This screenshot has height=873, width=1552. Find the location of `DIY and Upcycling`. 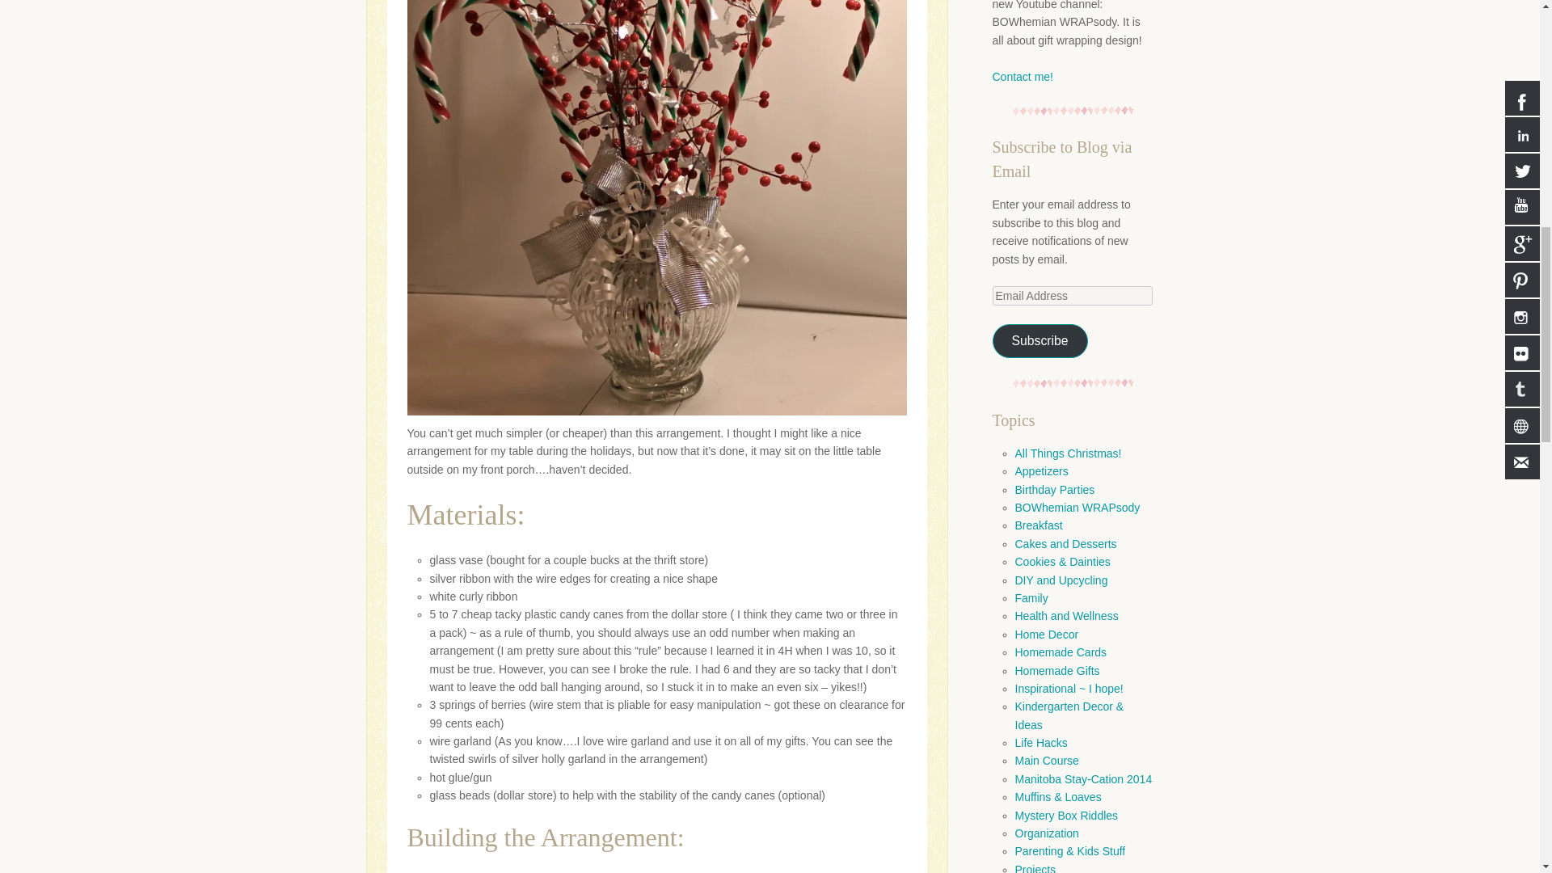

DIY and Upcycling is located at coordinates (1061, 580).